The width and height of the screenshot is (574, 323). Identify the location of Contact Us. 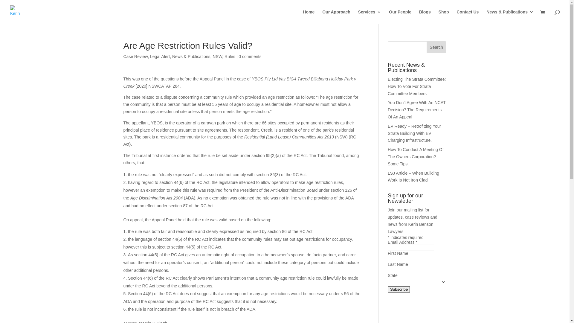
(468, 17).